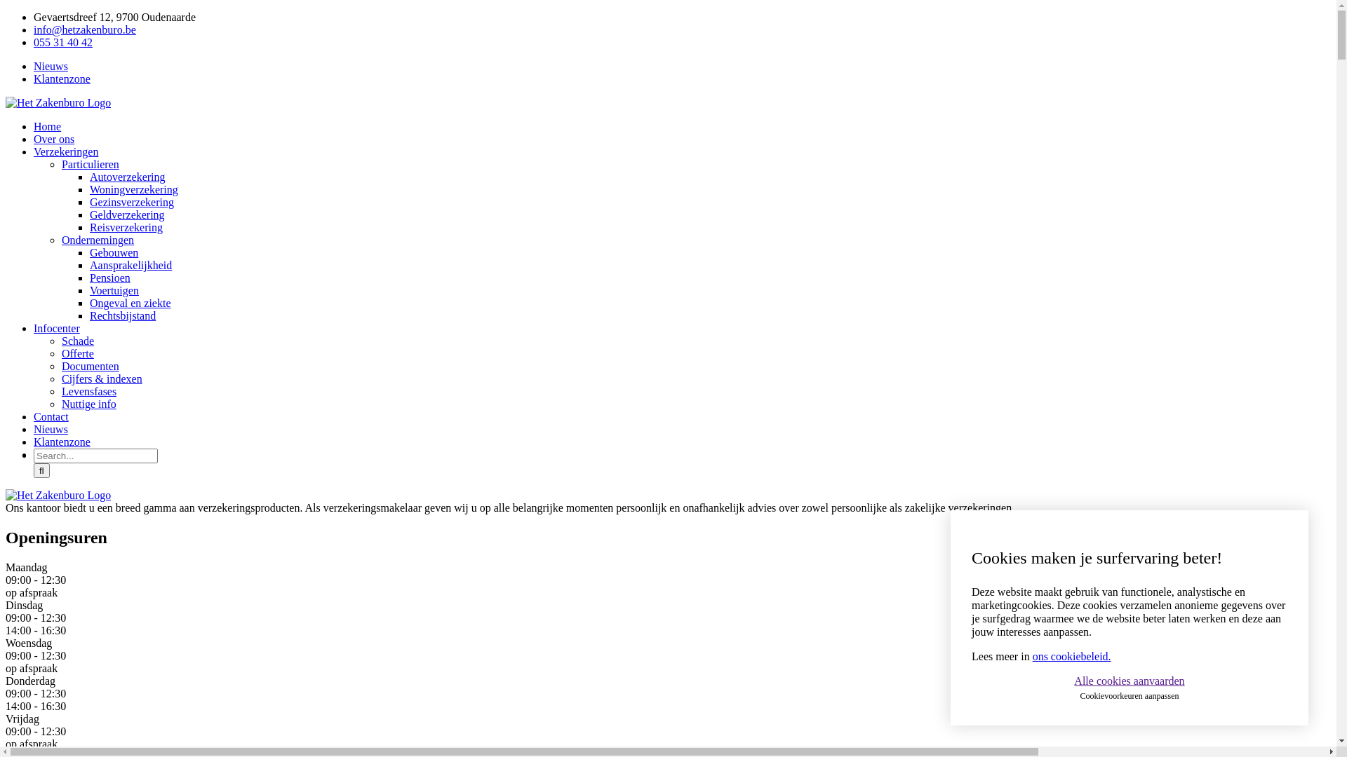 This screenshot has width=1347, height=757. Describe the element at coordinates (134, 189) in the screenshot. I see `Woningverzekering` at that location.